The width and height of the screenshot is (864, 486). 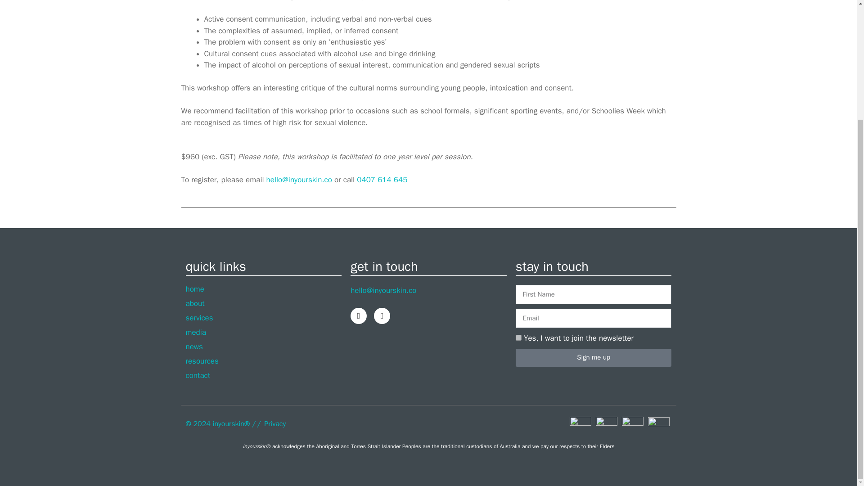 I want to click on media, so click(x=263, y=333).